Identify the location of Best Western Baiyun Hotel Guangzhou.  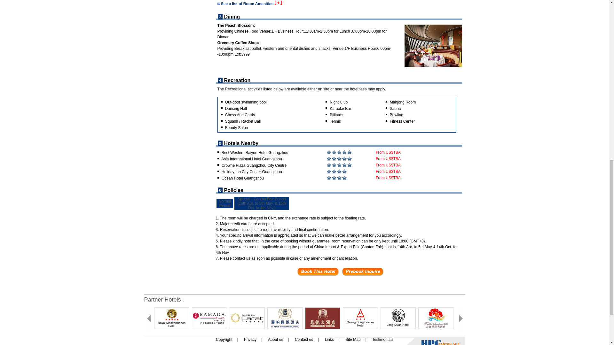
(255, 152).